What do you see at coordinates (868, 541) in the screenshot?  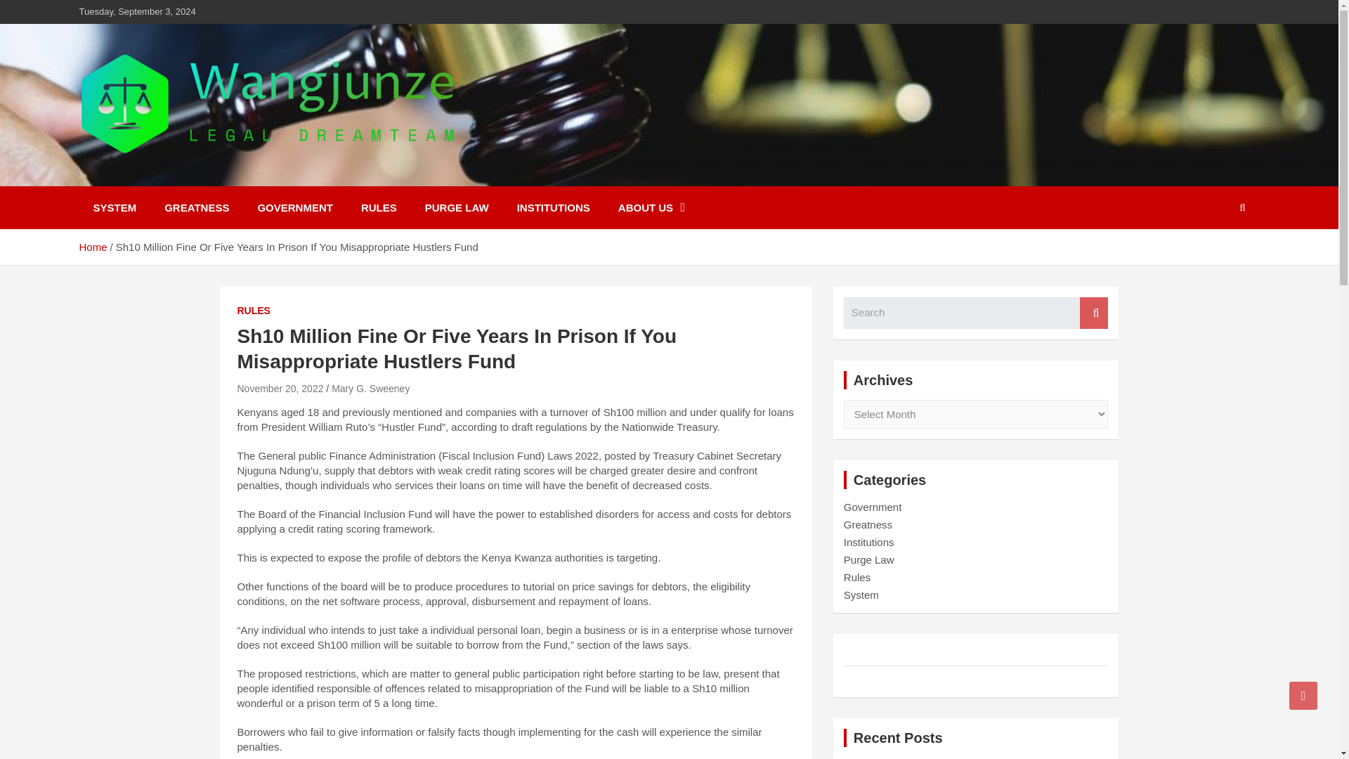 I see `Institutions` at bounding box center [868, 541].